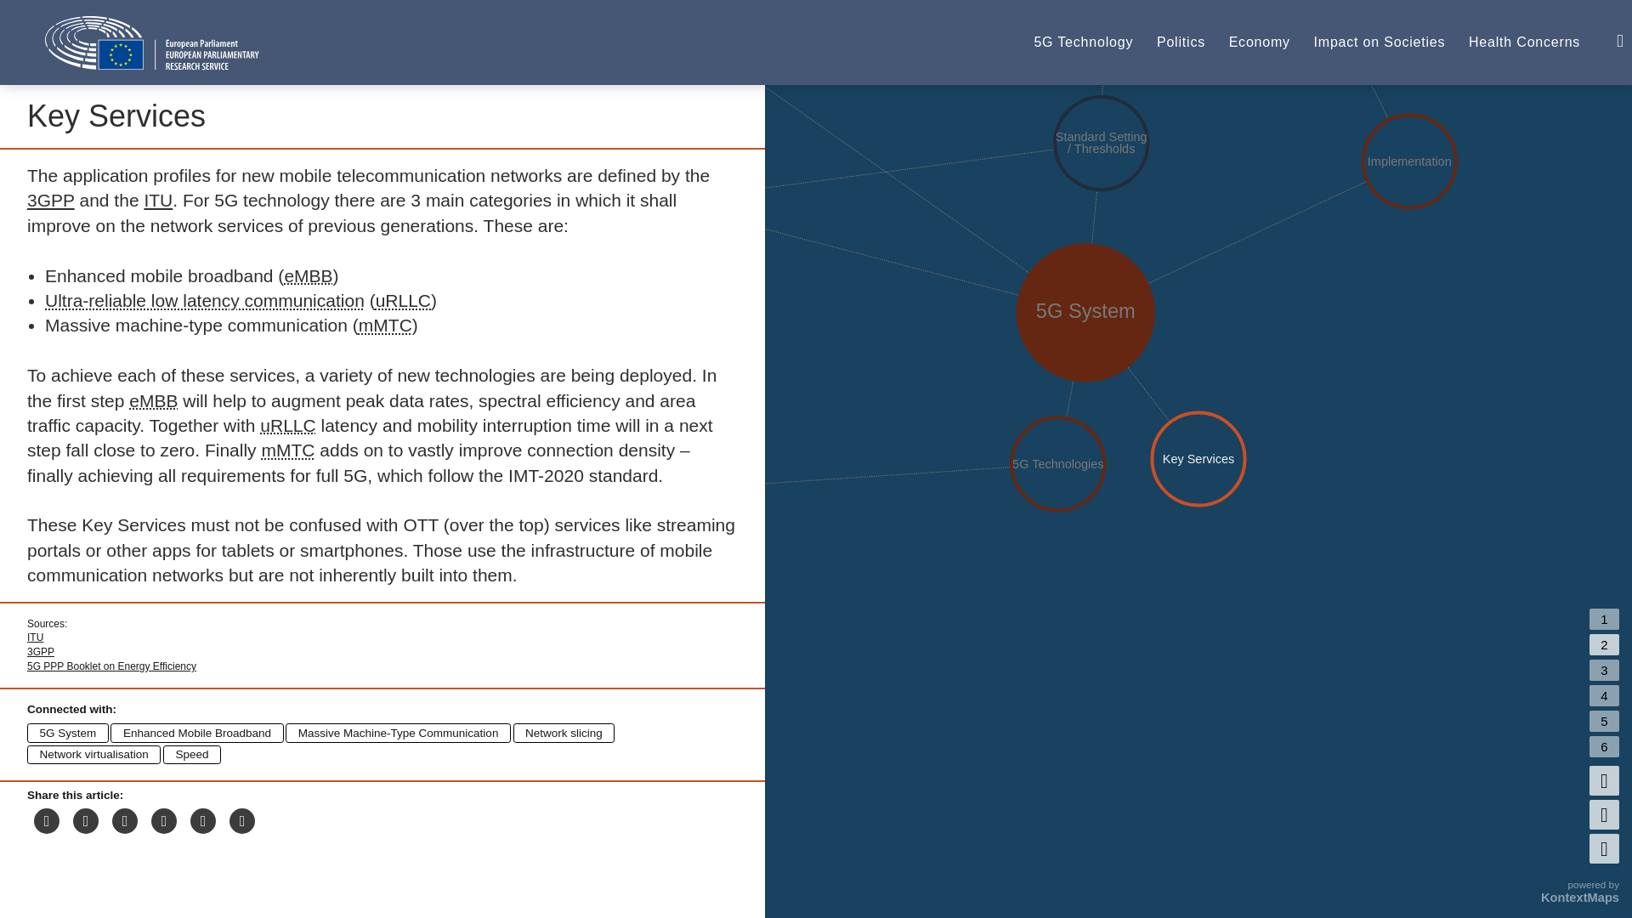  What do you see at coordinates (1083, 42) in the screenshot?
I see `5G Technology` at bounding box center [1083, 42].